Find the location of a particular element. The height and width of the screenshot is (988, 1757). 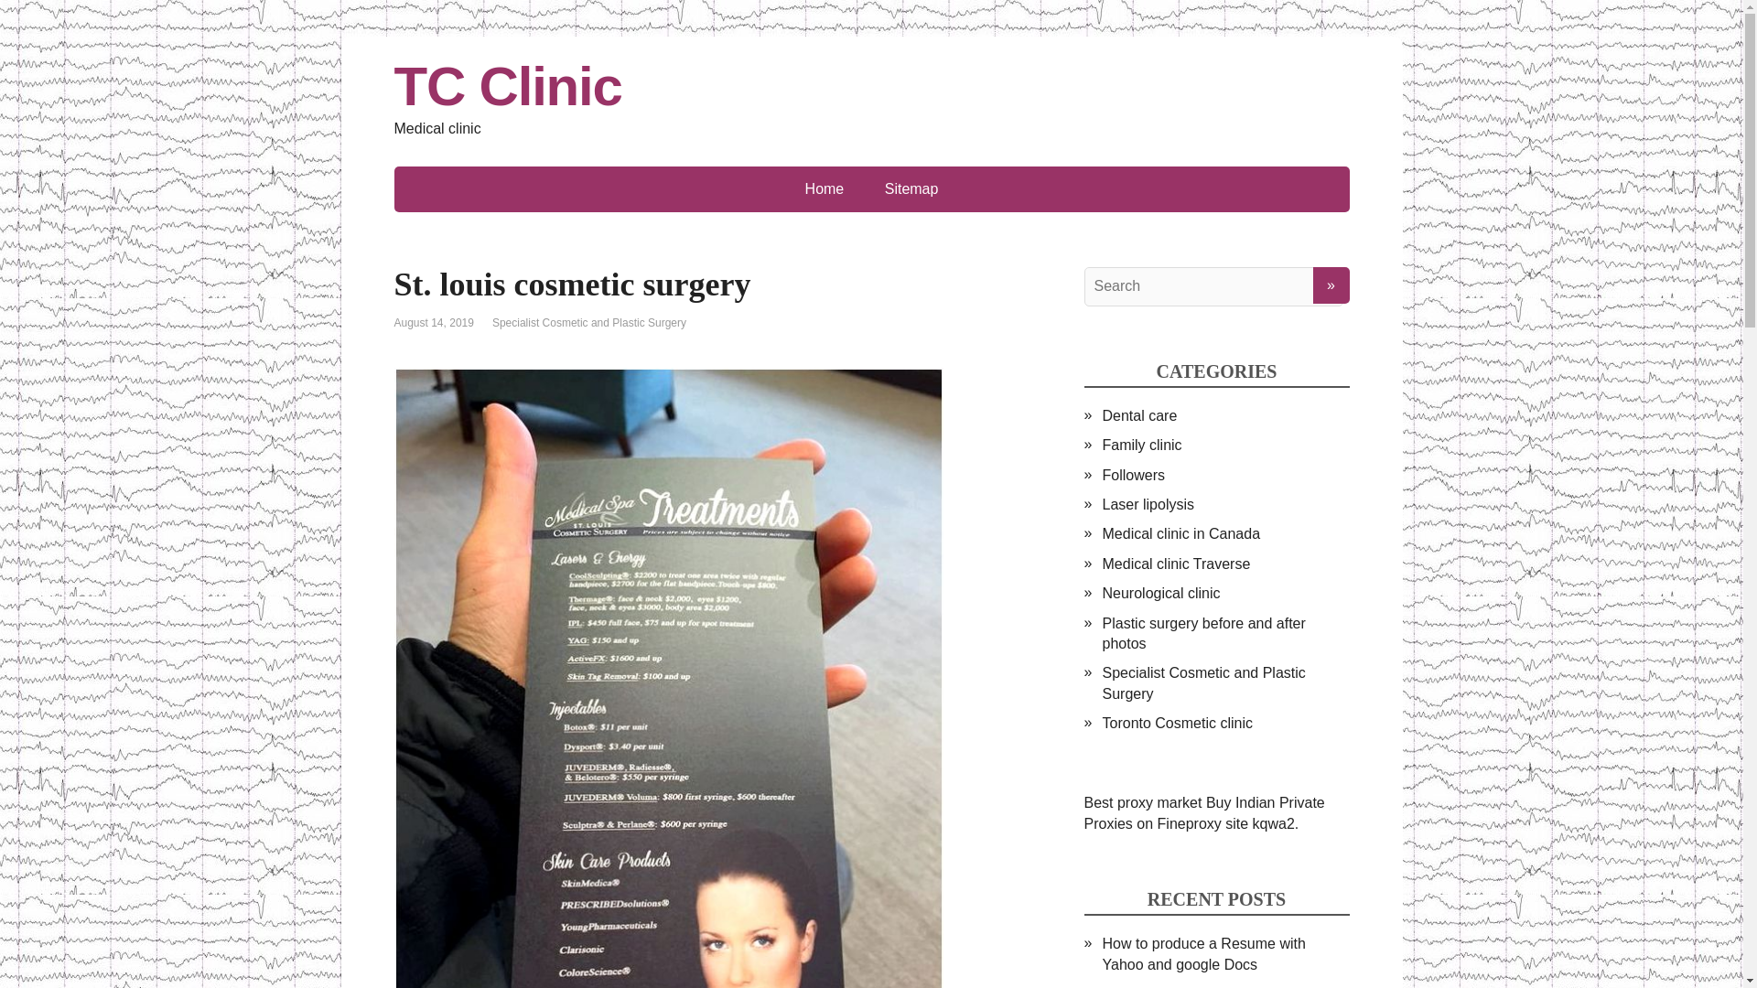

Dental care is located at coordinates (1138, 415).